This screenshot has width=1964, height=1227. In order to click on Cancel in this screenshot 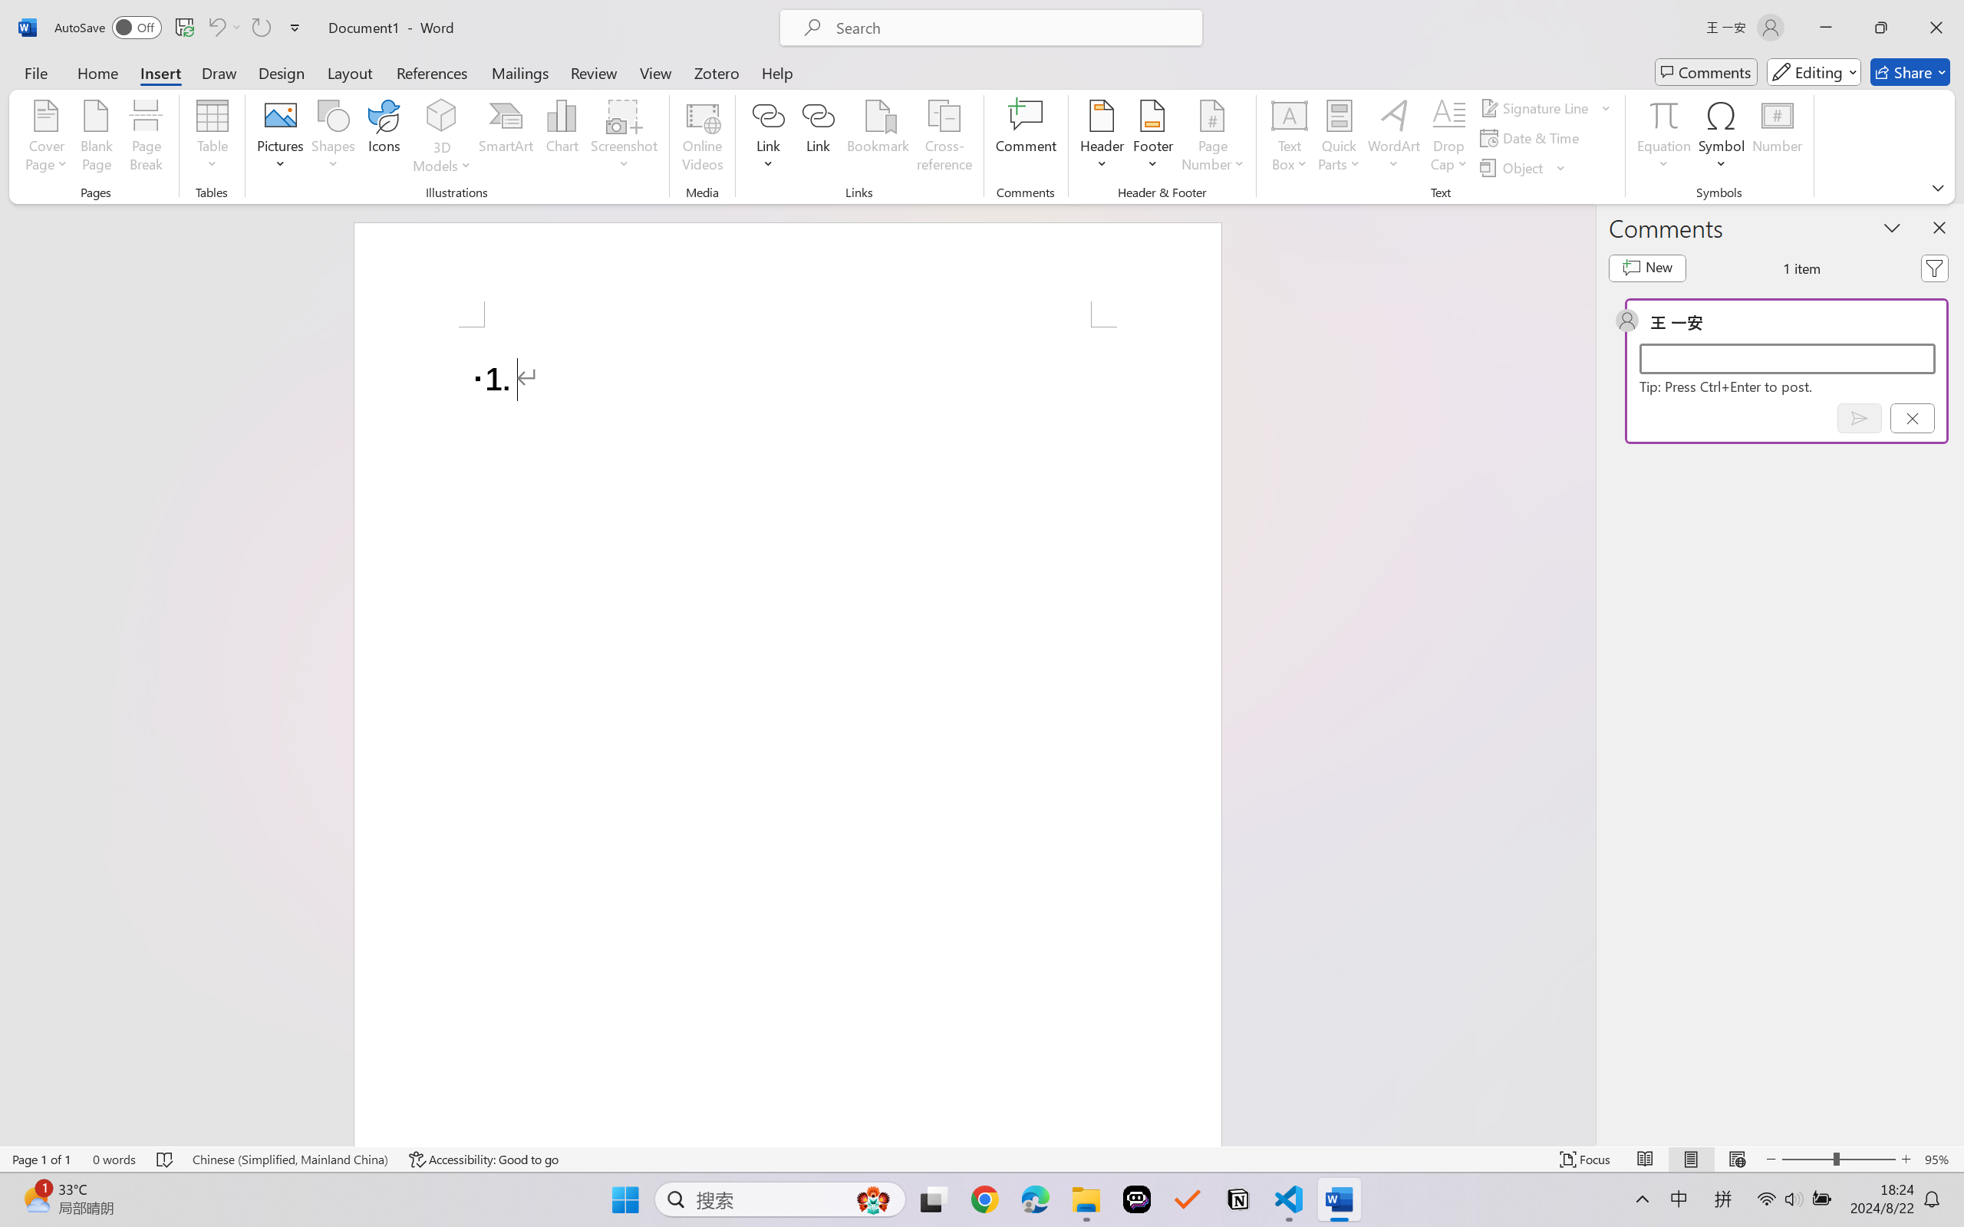, I will do `click(1912, 418)`.